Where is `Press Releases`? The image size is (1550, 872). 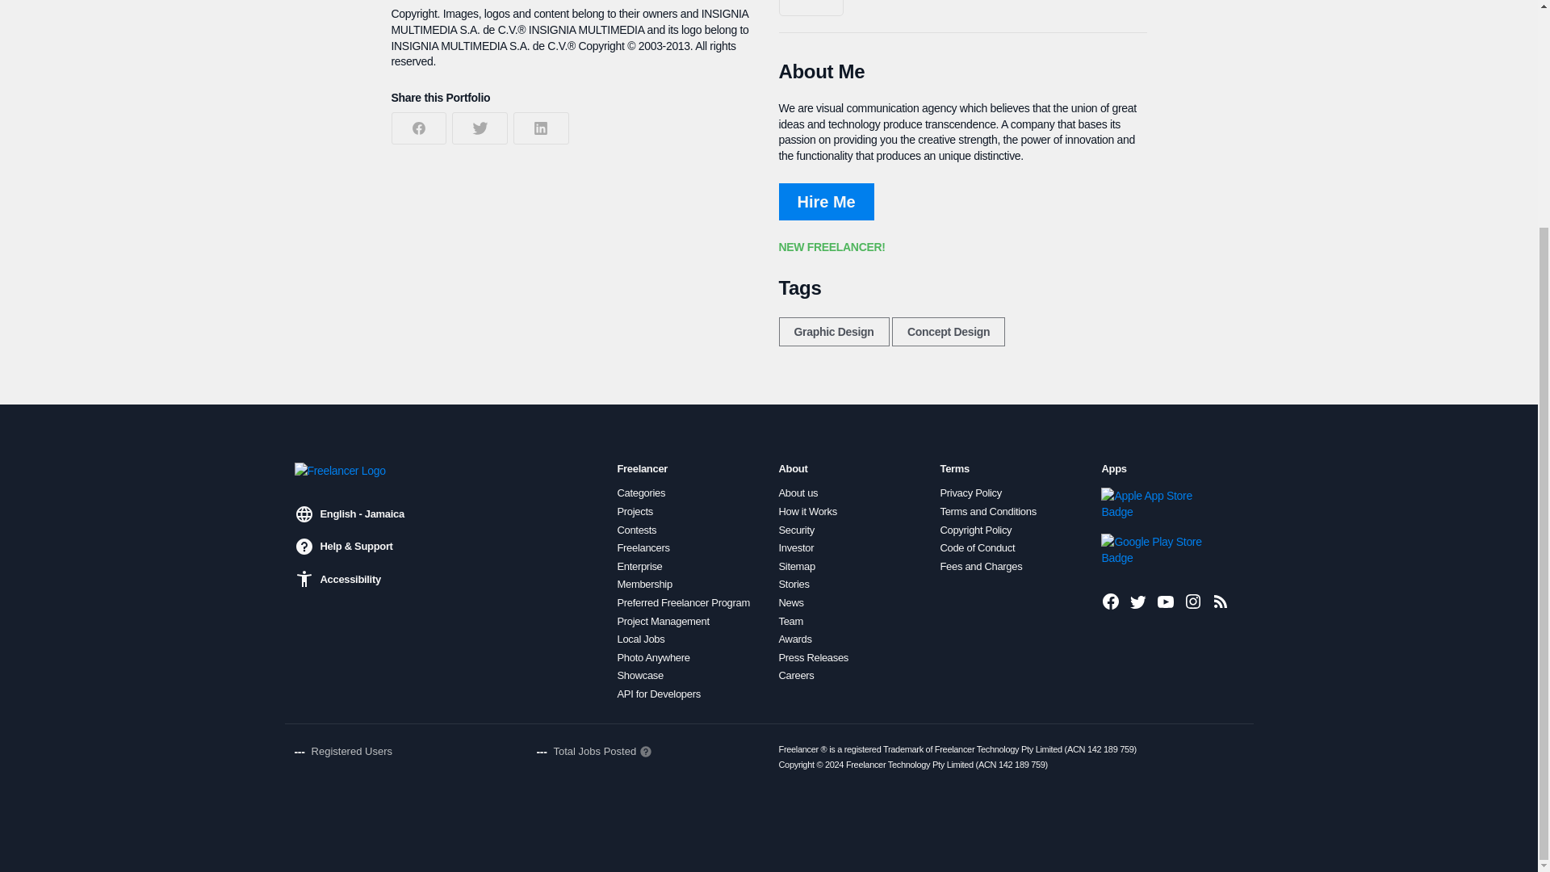
Press Releases is located at coordinates (812, 657).